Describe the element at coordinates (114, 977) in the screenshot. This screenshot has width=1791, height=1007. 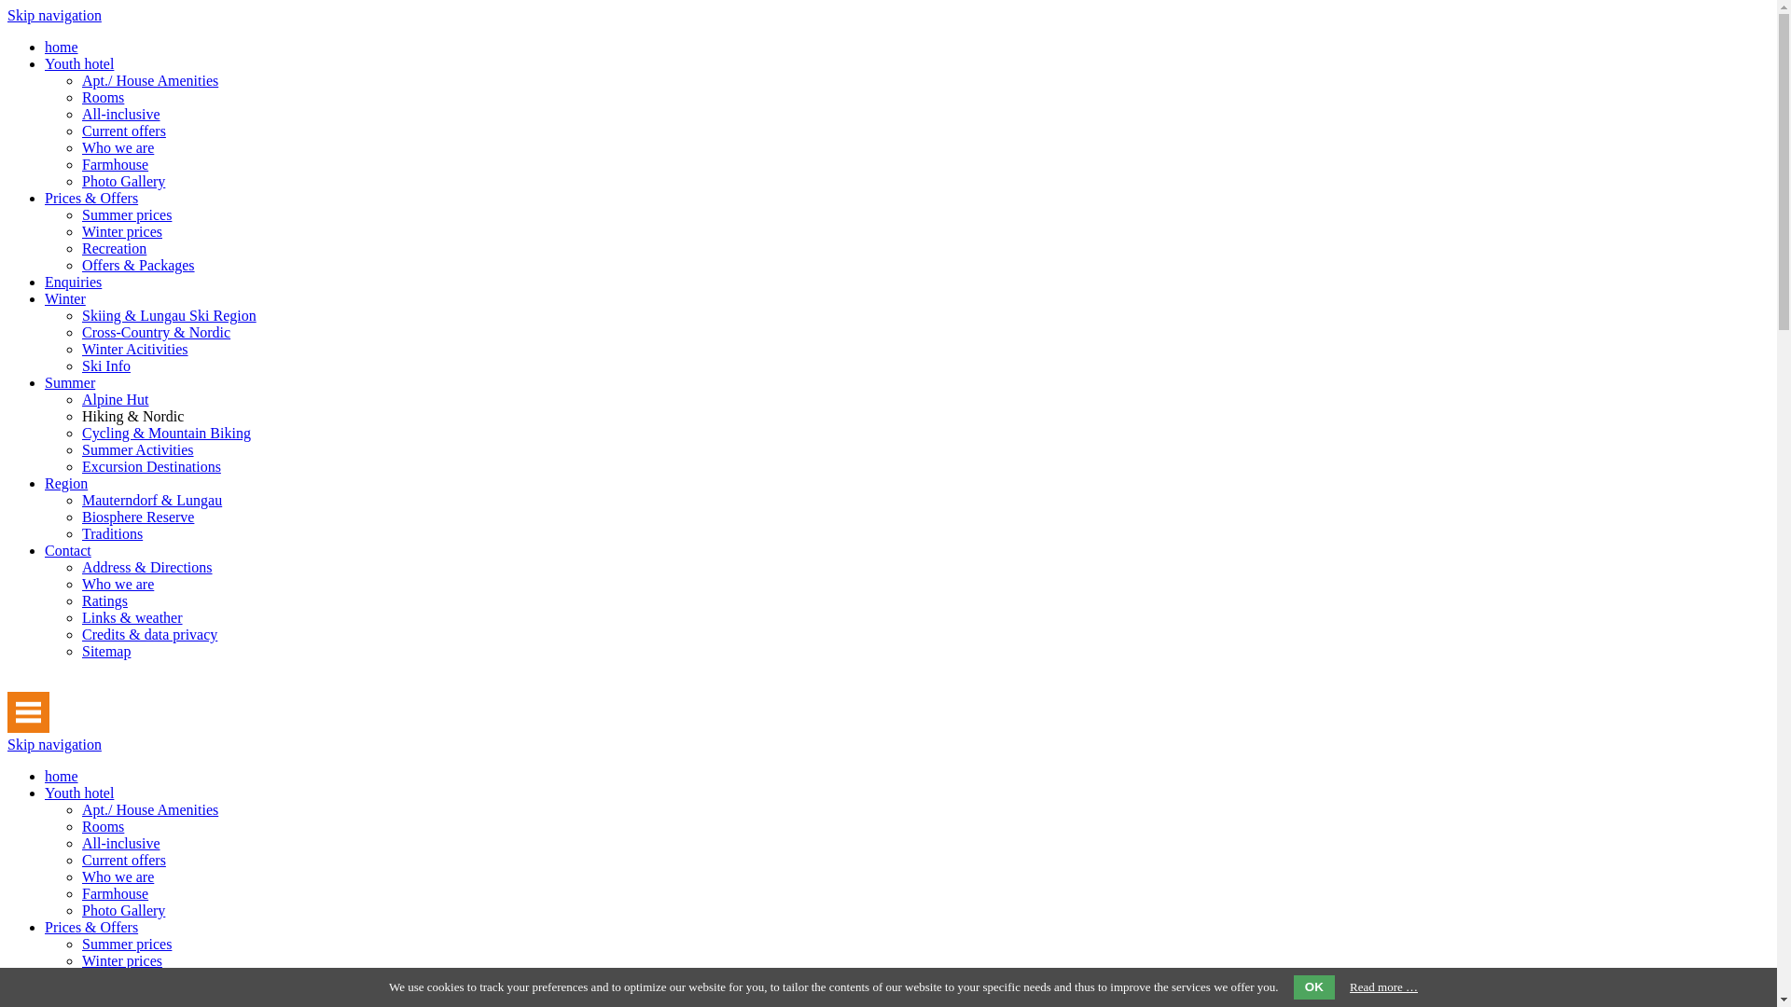
I see `Recreation` at that location.